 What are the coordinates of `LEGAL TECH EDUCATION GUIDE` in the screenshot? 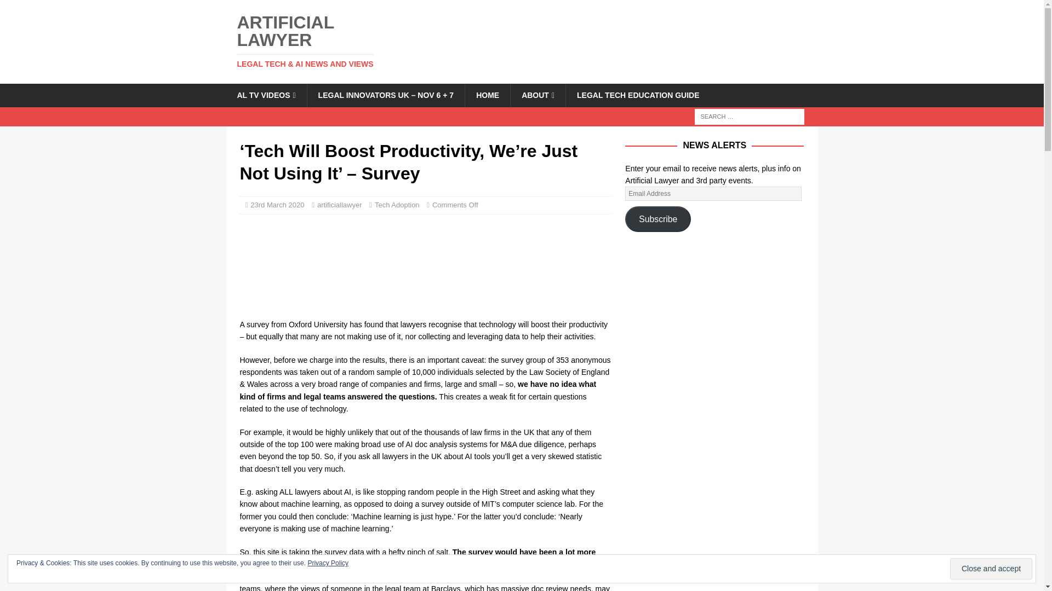 It's located at (638, 95).